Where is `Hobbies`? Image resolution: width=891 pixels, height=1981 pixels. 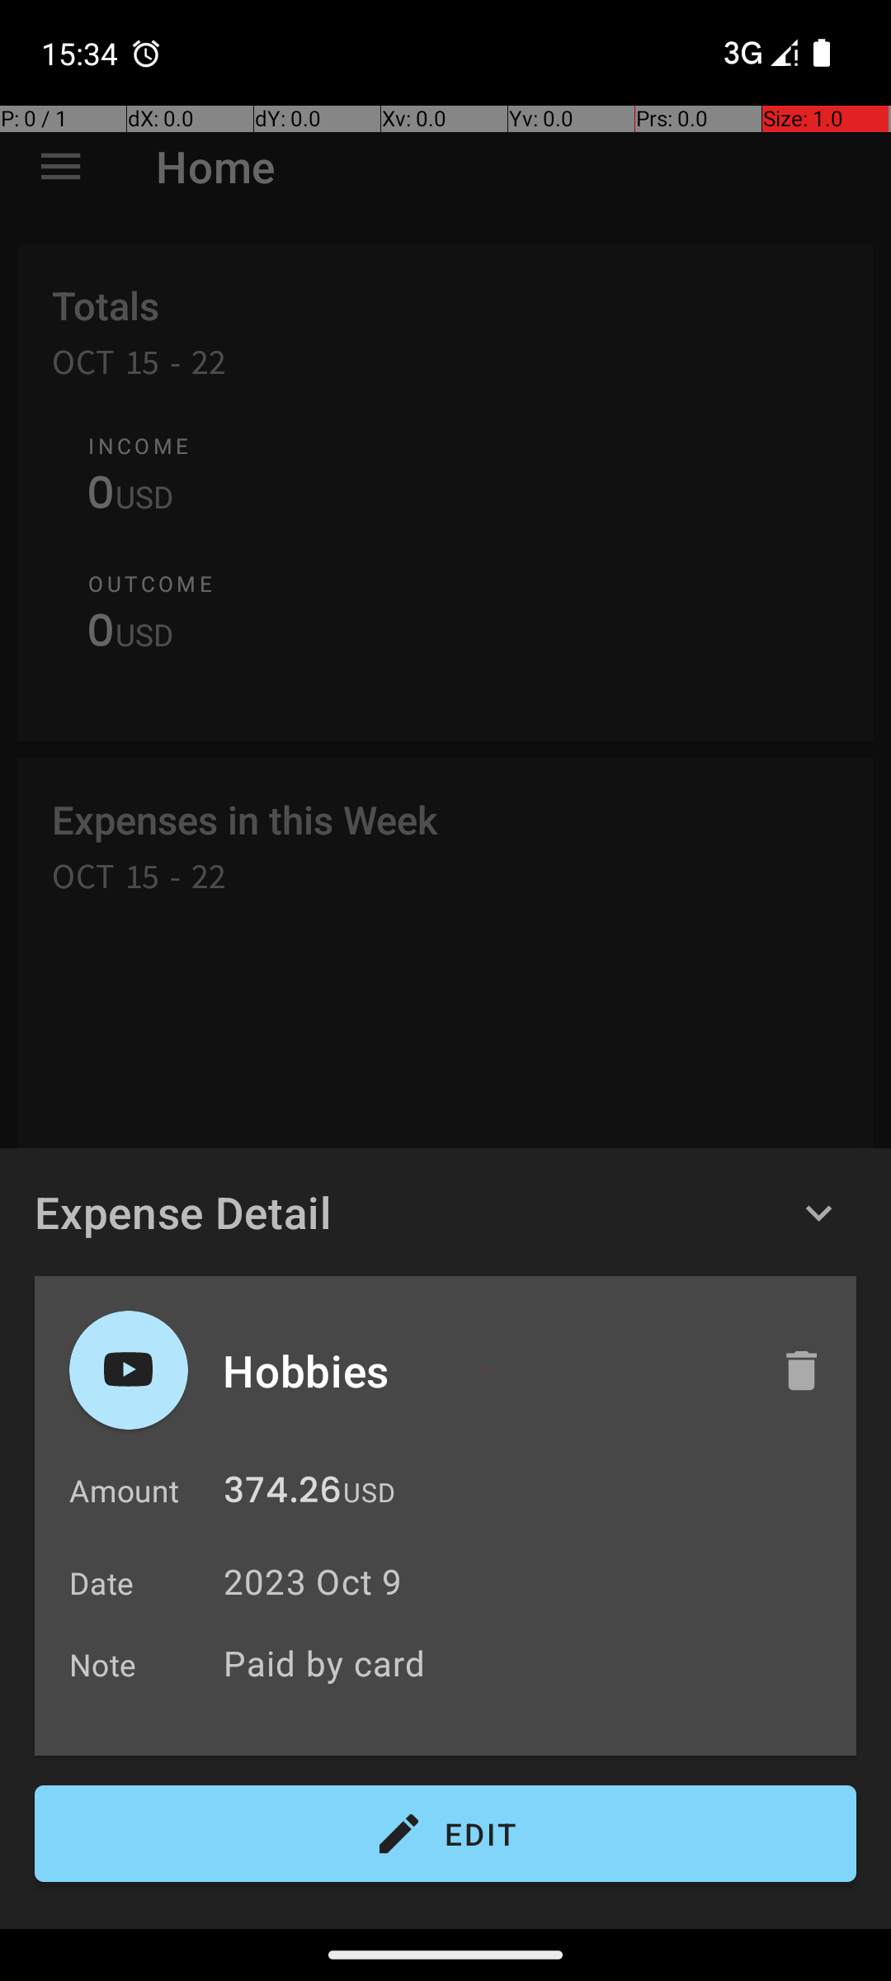
Hobbies is located at coordinates (484, 1370).